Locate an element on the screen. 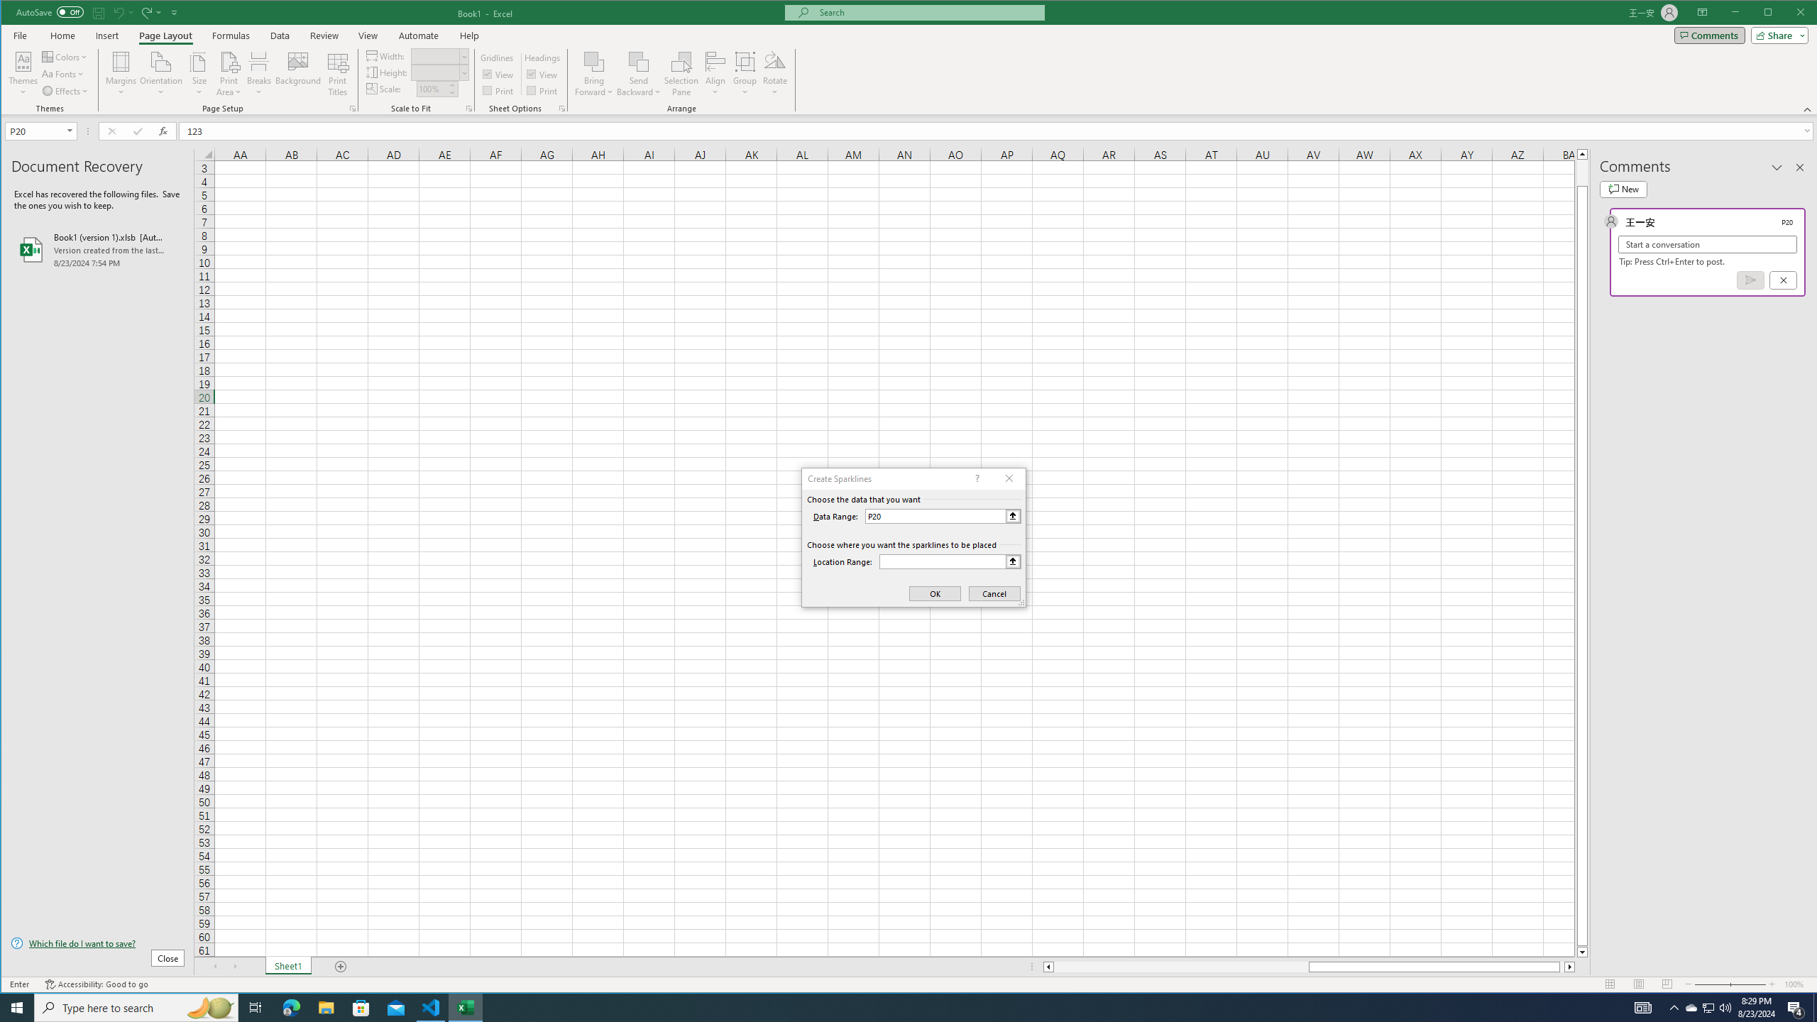  Which file do I want to save? is located at coordinates (98, 943).